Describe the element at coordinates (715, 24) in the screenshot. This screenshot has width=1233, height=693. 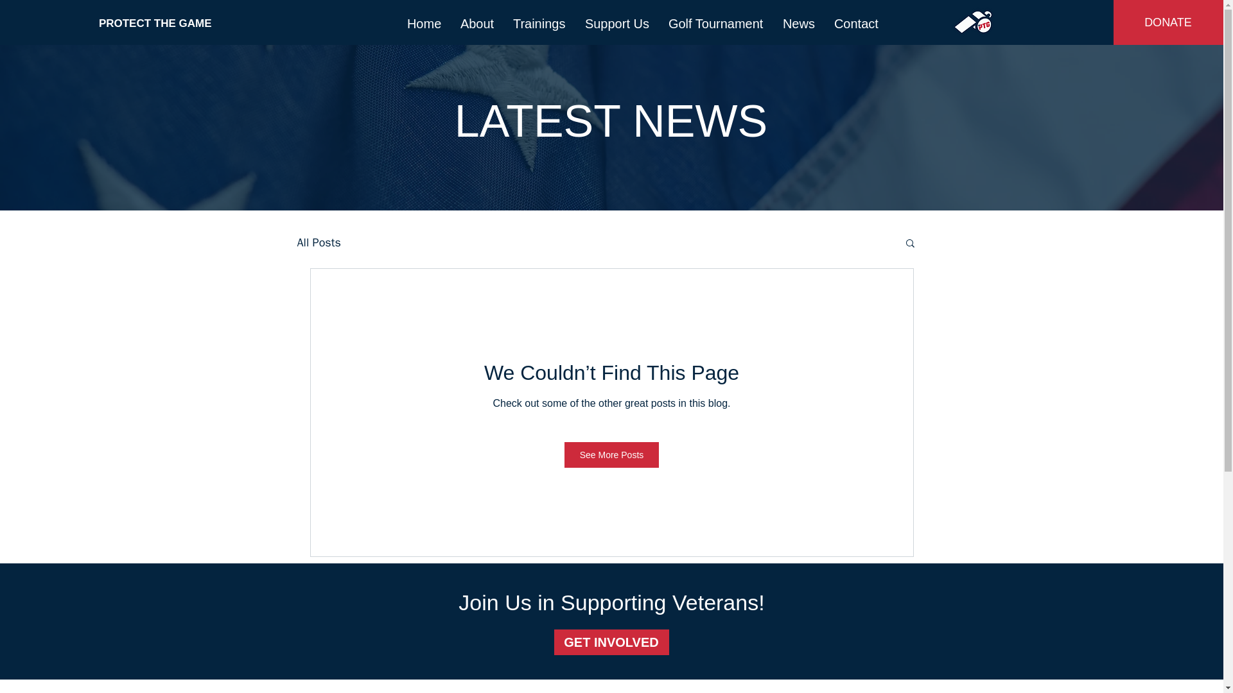
I see `Golf Tournament` at that location.